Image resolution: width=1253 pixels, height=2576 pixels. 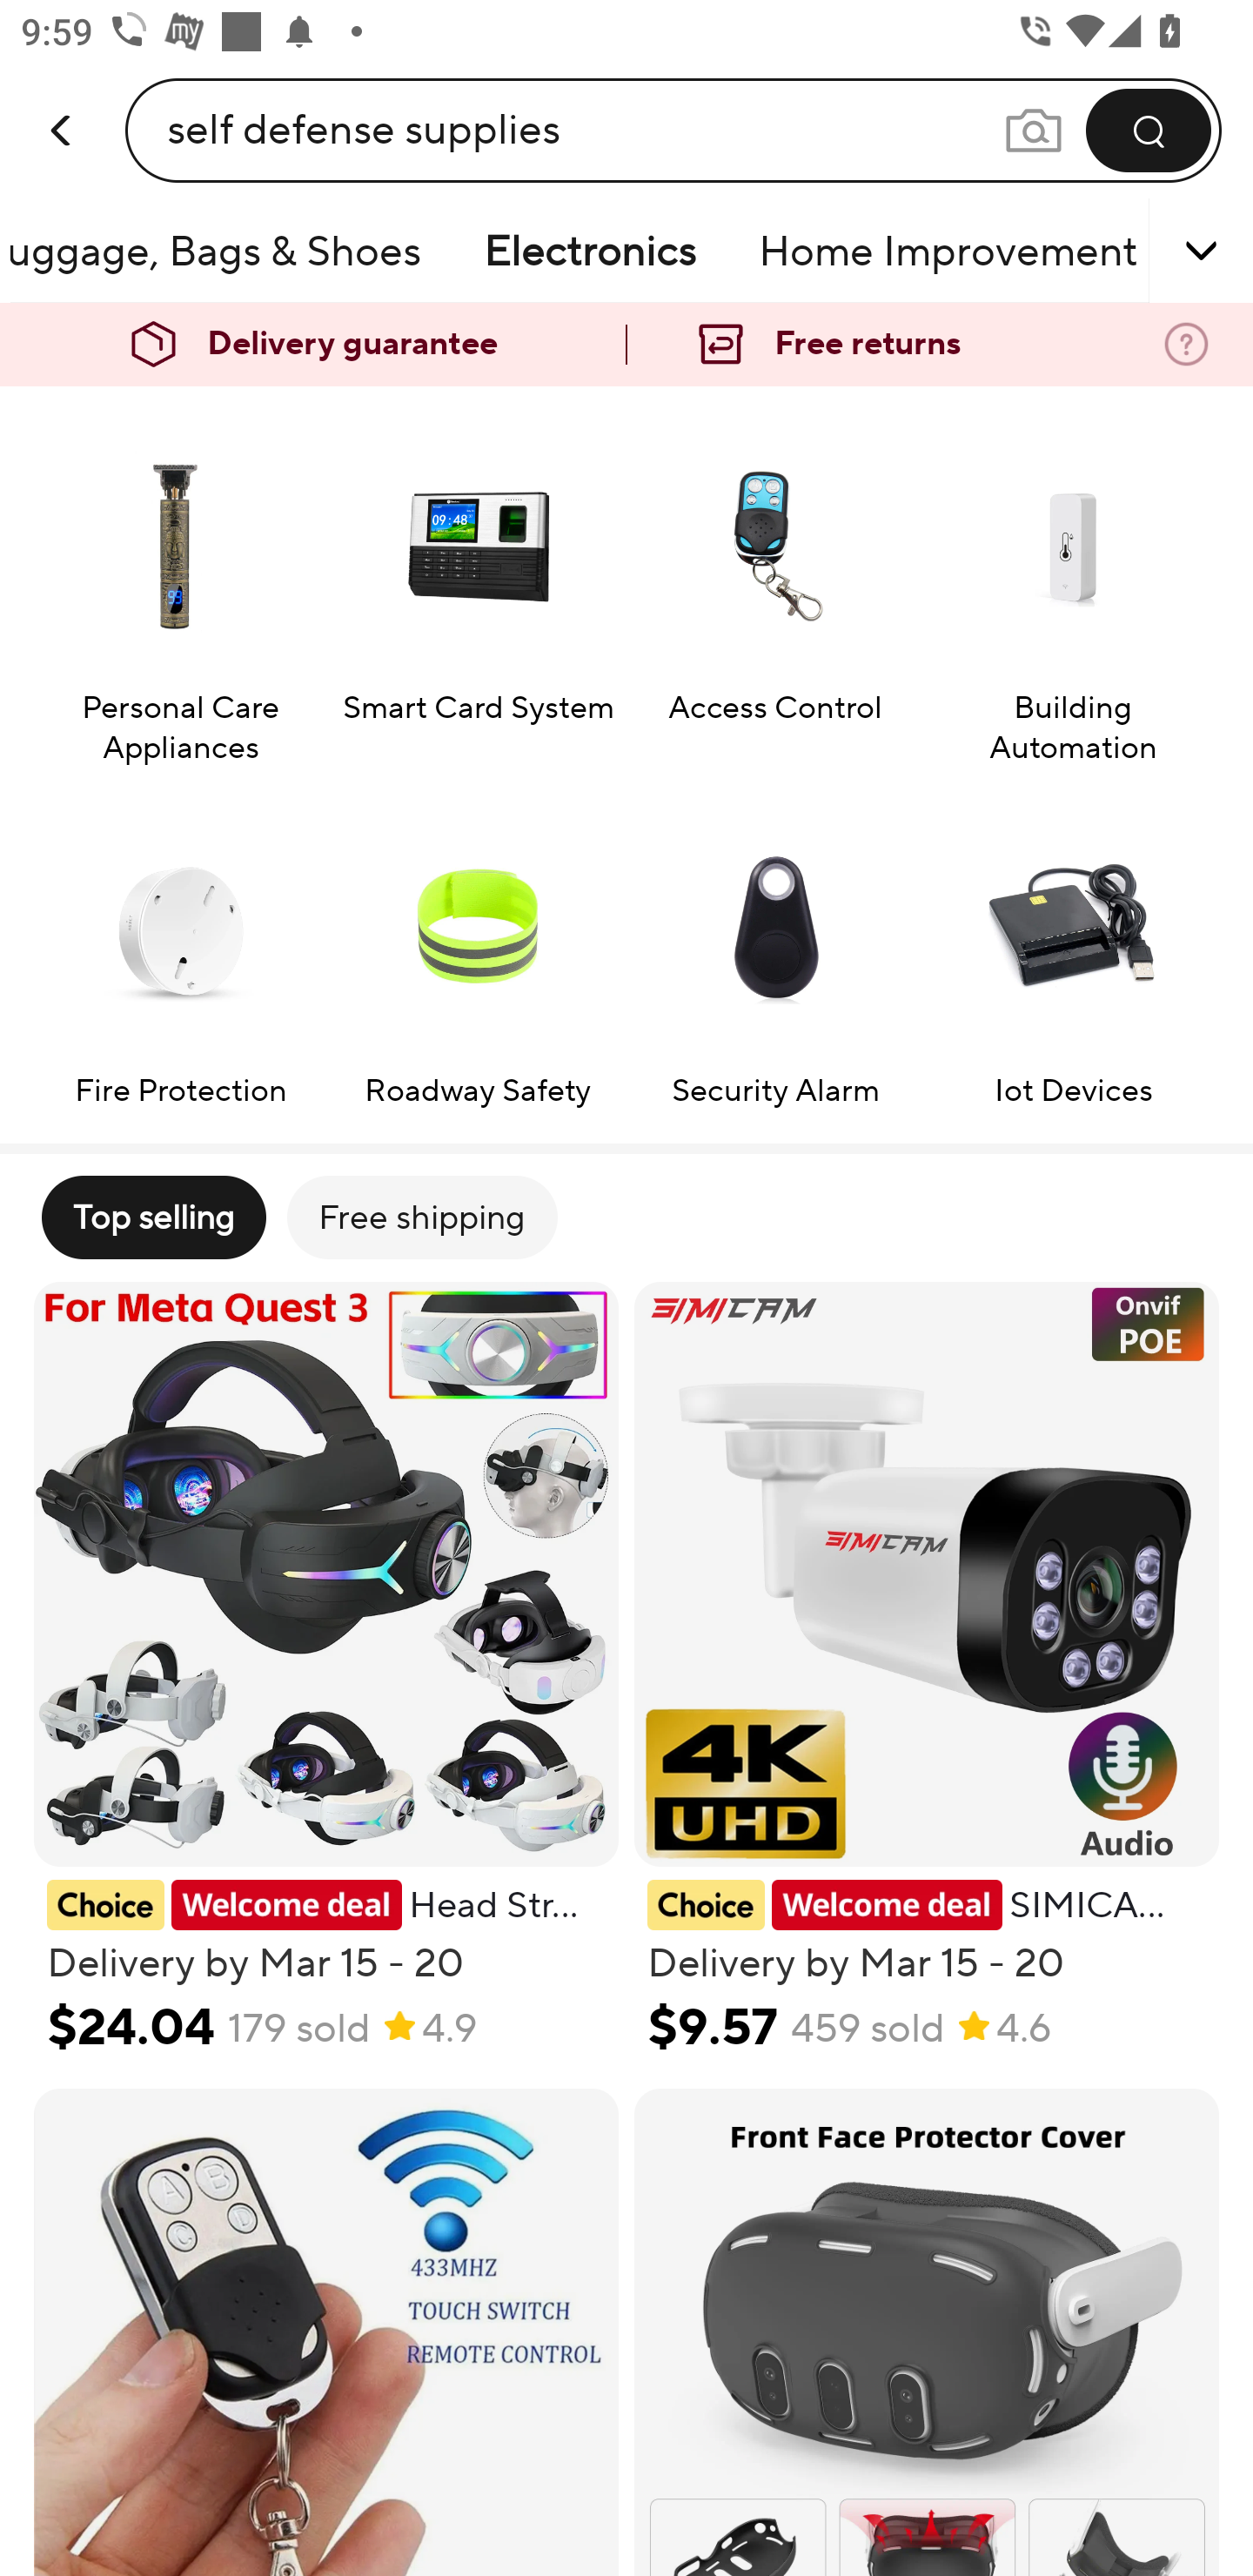 What do you see at coordinates (948, 251) in the screenshot?
I see `Home Improvement & Lighting` at bounding box center [948, 251].